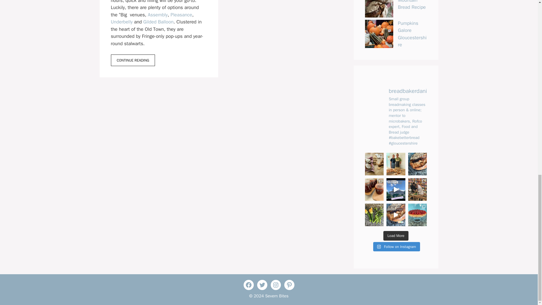  Describe the element at coordinates (181, 15) in the screenshot. I see `Pleasance` at that location.